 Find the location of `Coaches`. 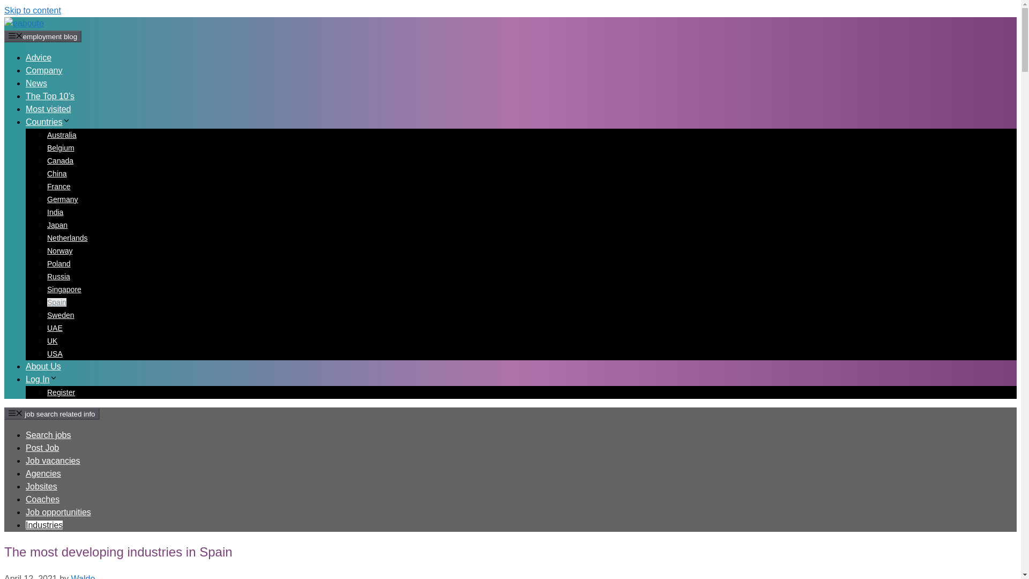

Coaches is located at coordinates (43, 499).